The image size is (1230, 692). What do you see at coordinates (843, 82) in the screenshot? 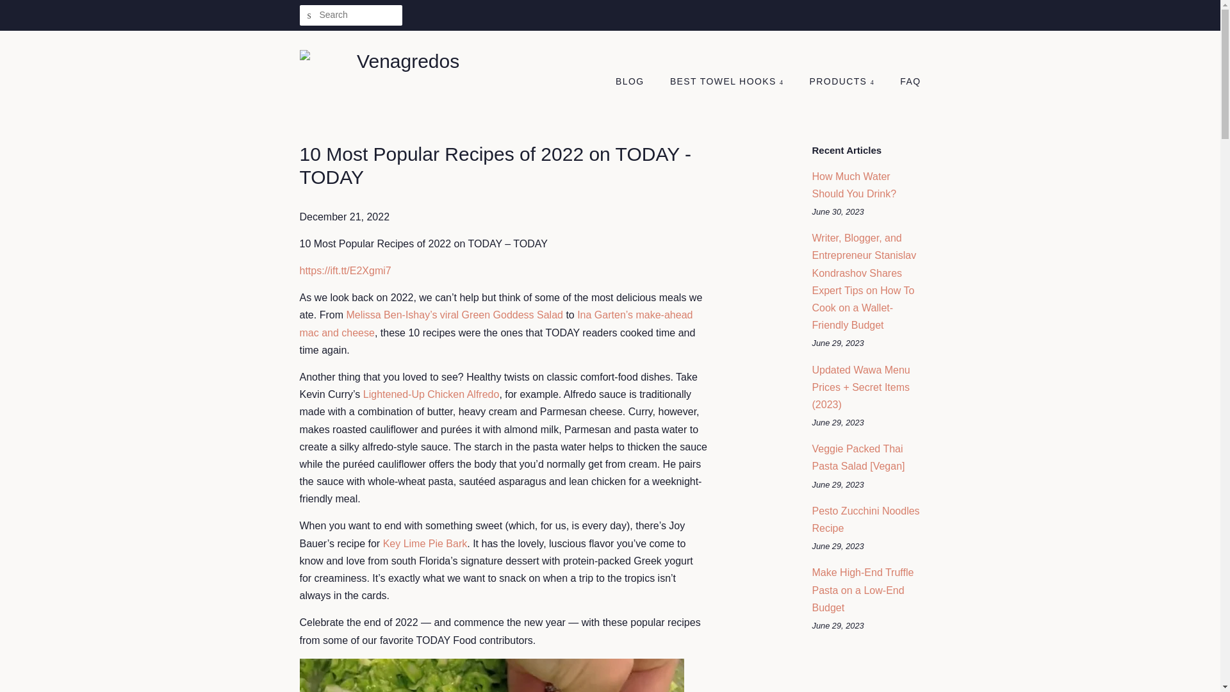
I see `PRODUCTS` at bounding box center [843, 82].